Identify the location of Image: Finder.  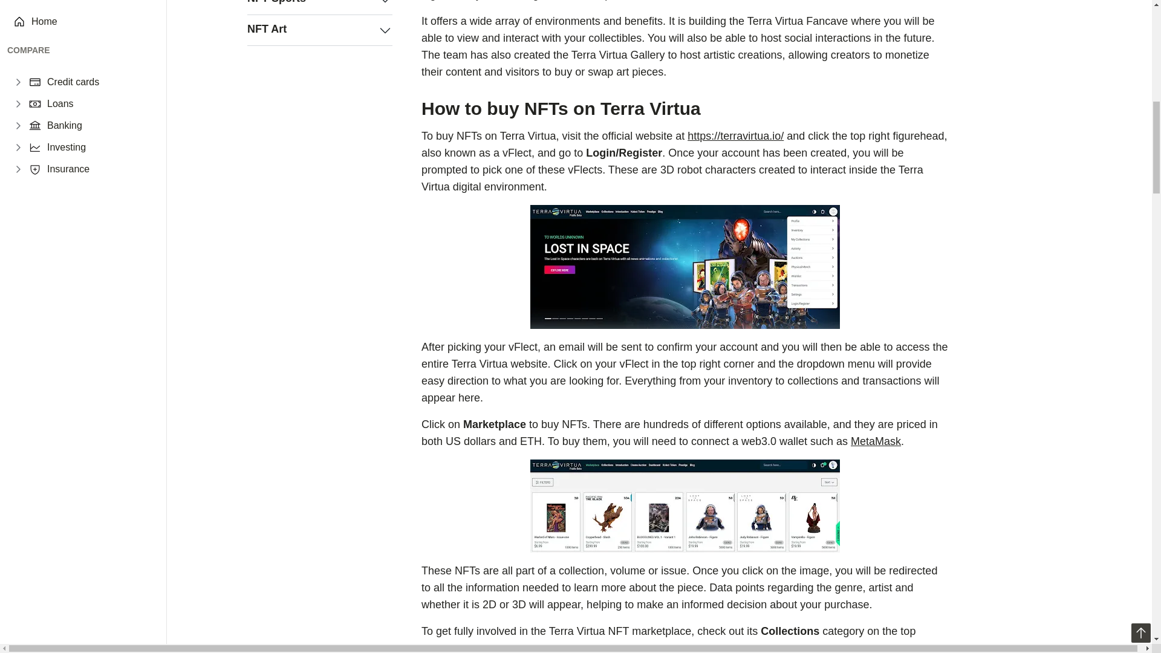
(685, 267).